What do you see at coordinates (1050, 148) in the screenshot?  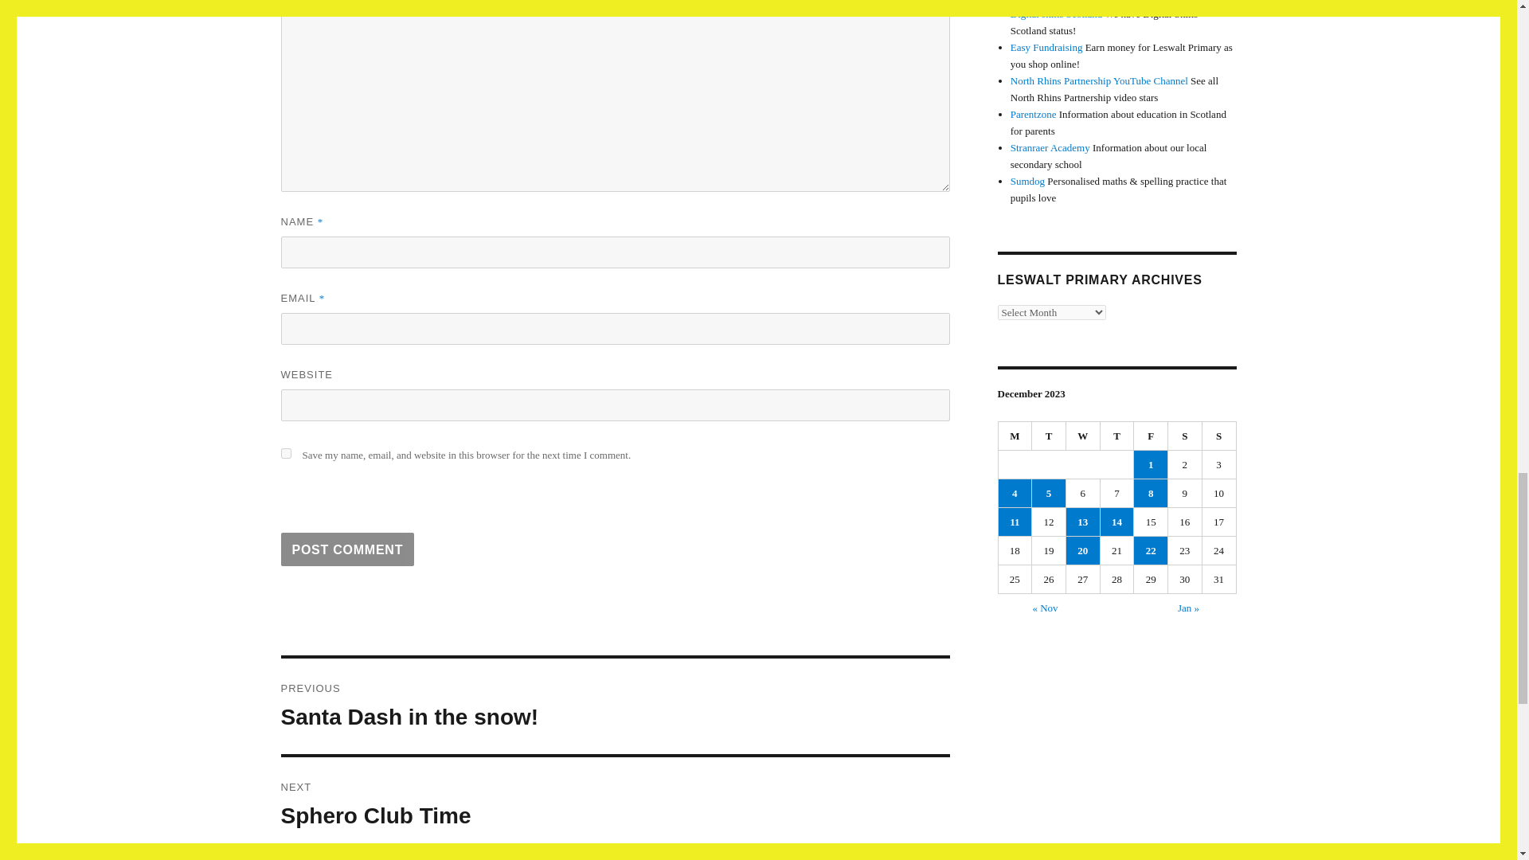 I see `Information about our local secondary school` at bounding box center [1050, 148].